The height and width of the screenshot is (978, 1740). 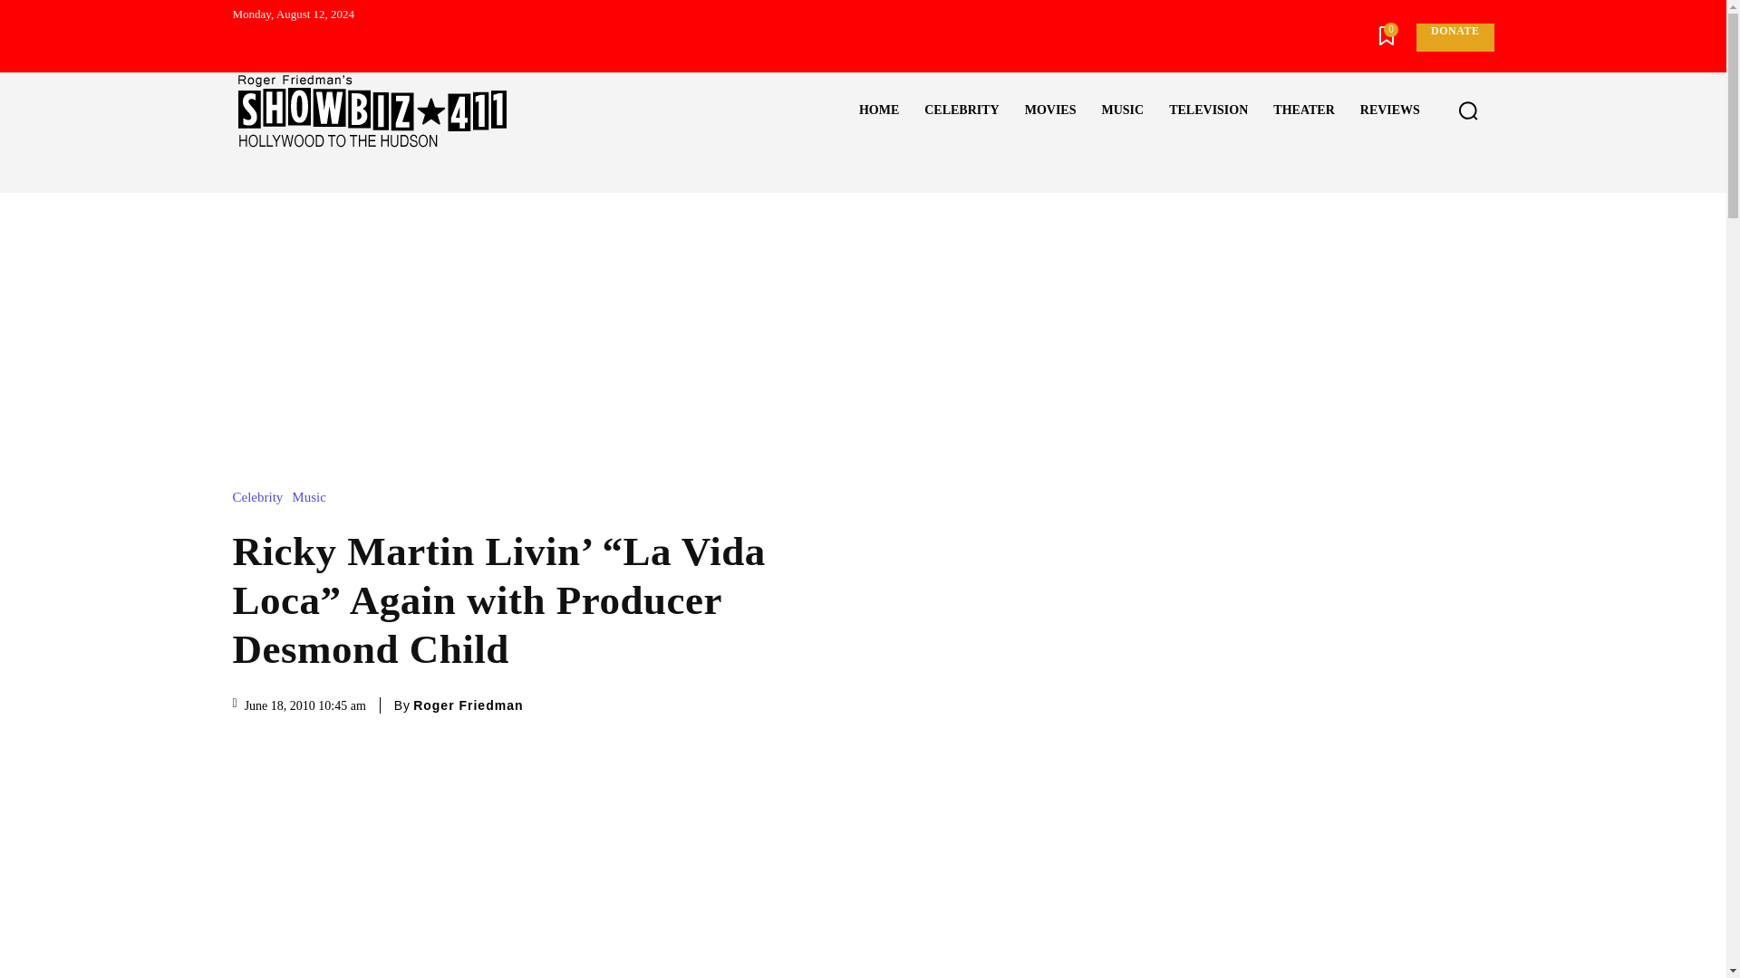 What do you see at coordinates (1454, 37) in the screenshot?
I see `DONATE` at bounding box center [1454, 37].